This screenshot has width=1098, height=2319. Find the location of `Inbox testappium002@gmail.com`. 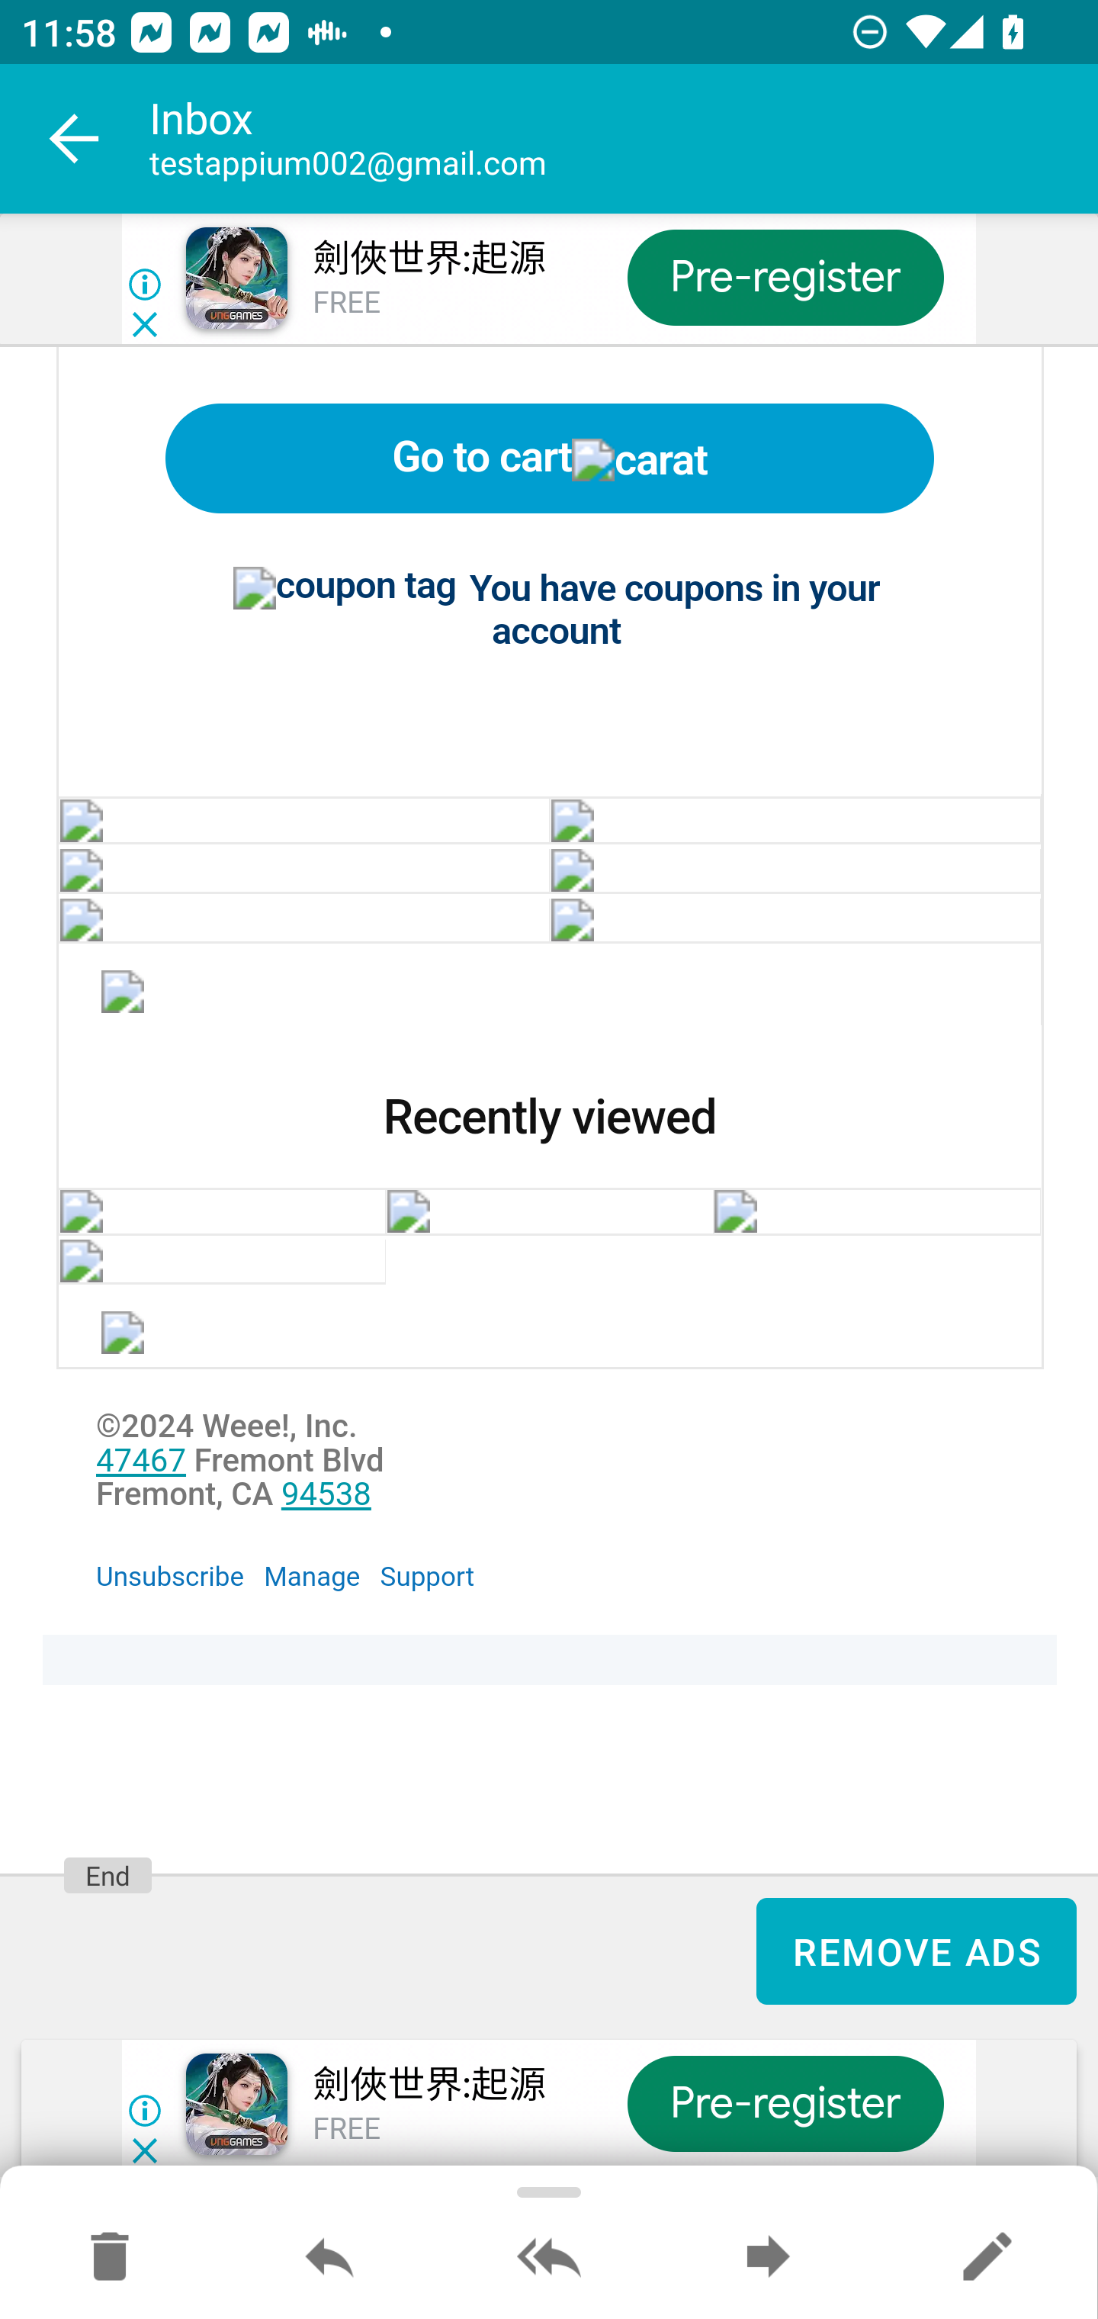

Inbox testappium002@gmail.com is located at coordinates (624, 139).